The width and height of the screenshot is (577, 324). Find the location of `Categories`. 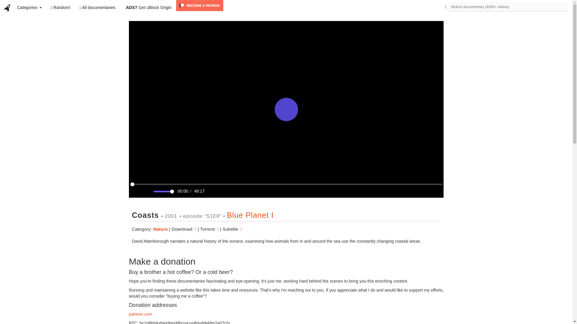

Categories is located at coordinates (29, 7).